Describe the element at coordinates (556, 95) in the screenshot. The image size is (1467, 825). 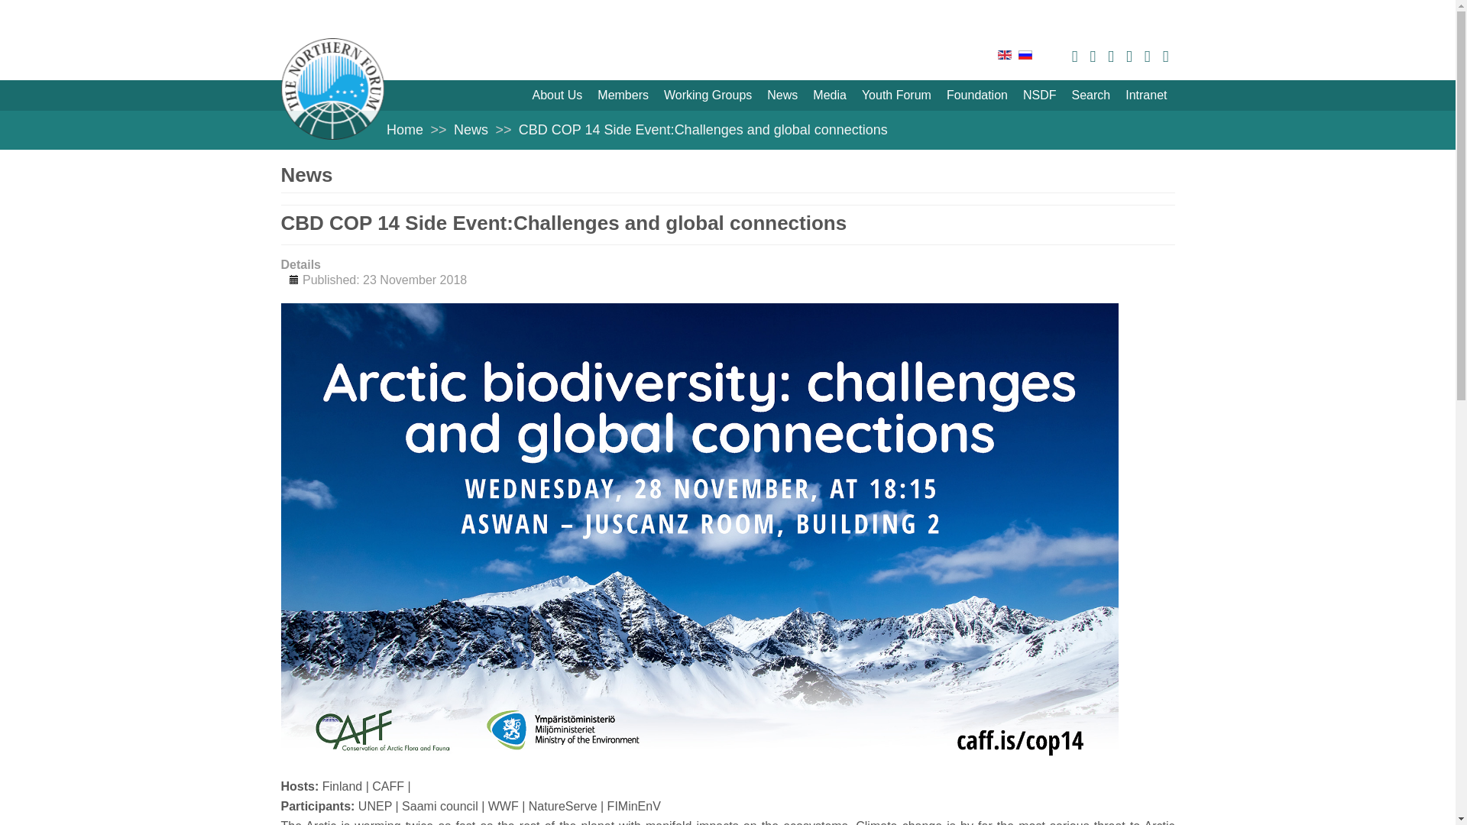
I see `About Us` at that location.